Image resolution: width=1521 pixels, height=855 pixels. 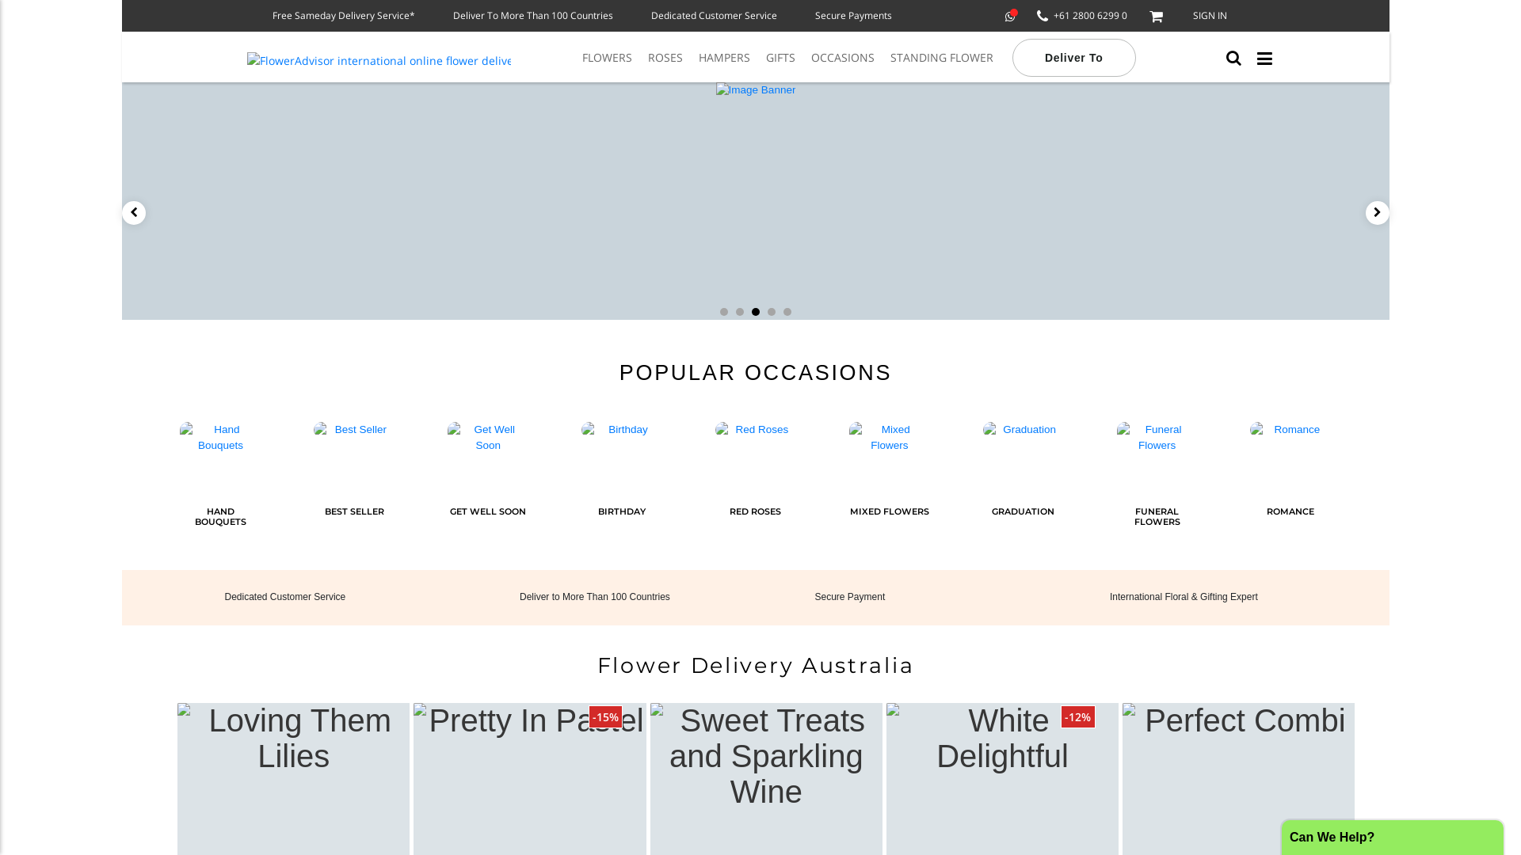 I want to click on STANDING FLOWER, so click(x=942, y=55).